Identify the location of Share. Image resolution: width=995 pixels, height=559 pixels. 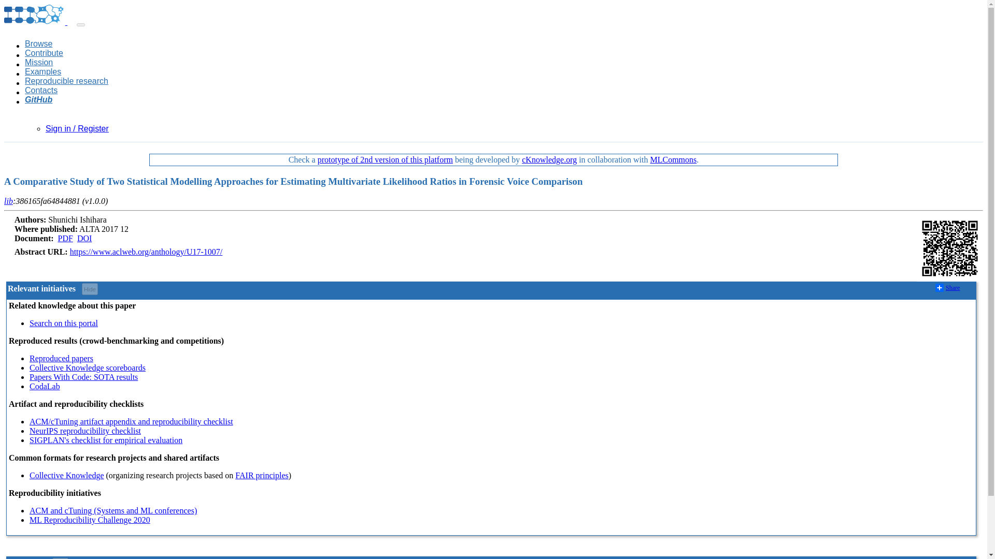
(947, 287).